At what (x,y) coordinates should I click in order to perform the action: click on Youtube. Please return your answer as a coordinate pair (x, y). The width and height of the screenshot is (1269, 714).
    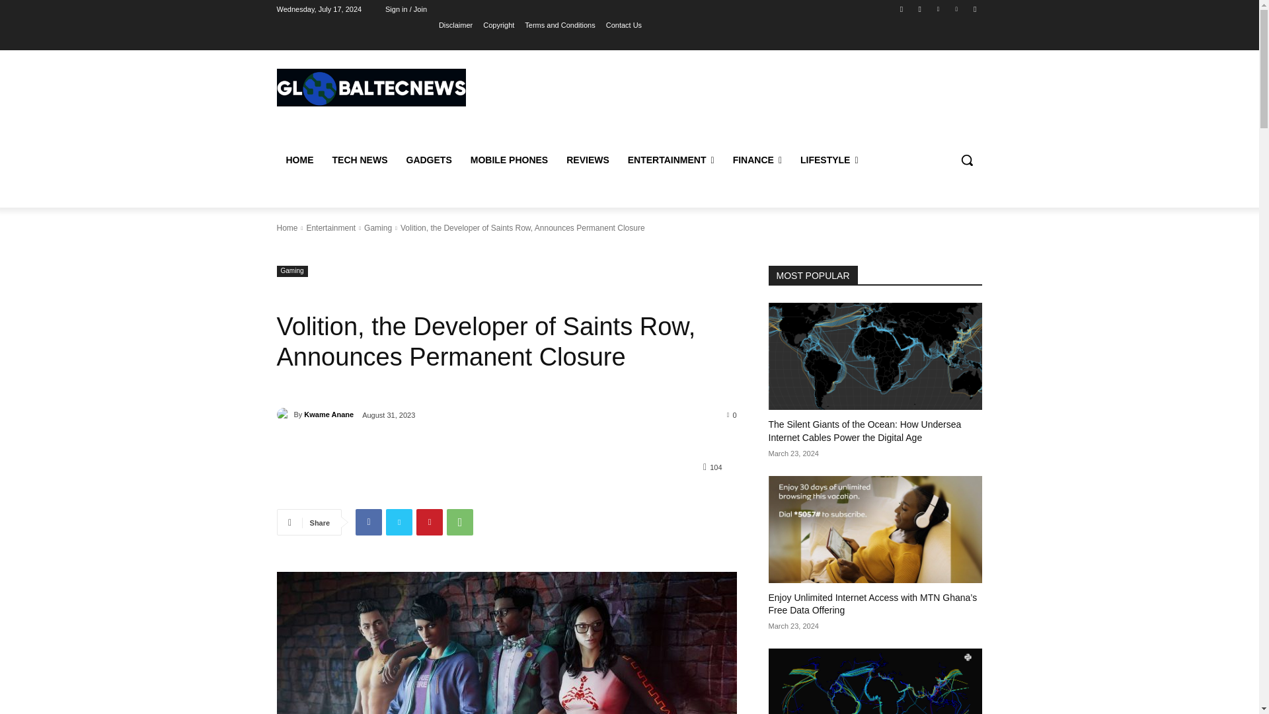
    Looking at the image, I should click on (974, 9).